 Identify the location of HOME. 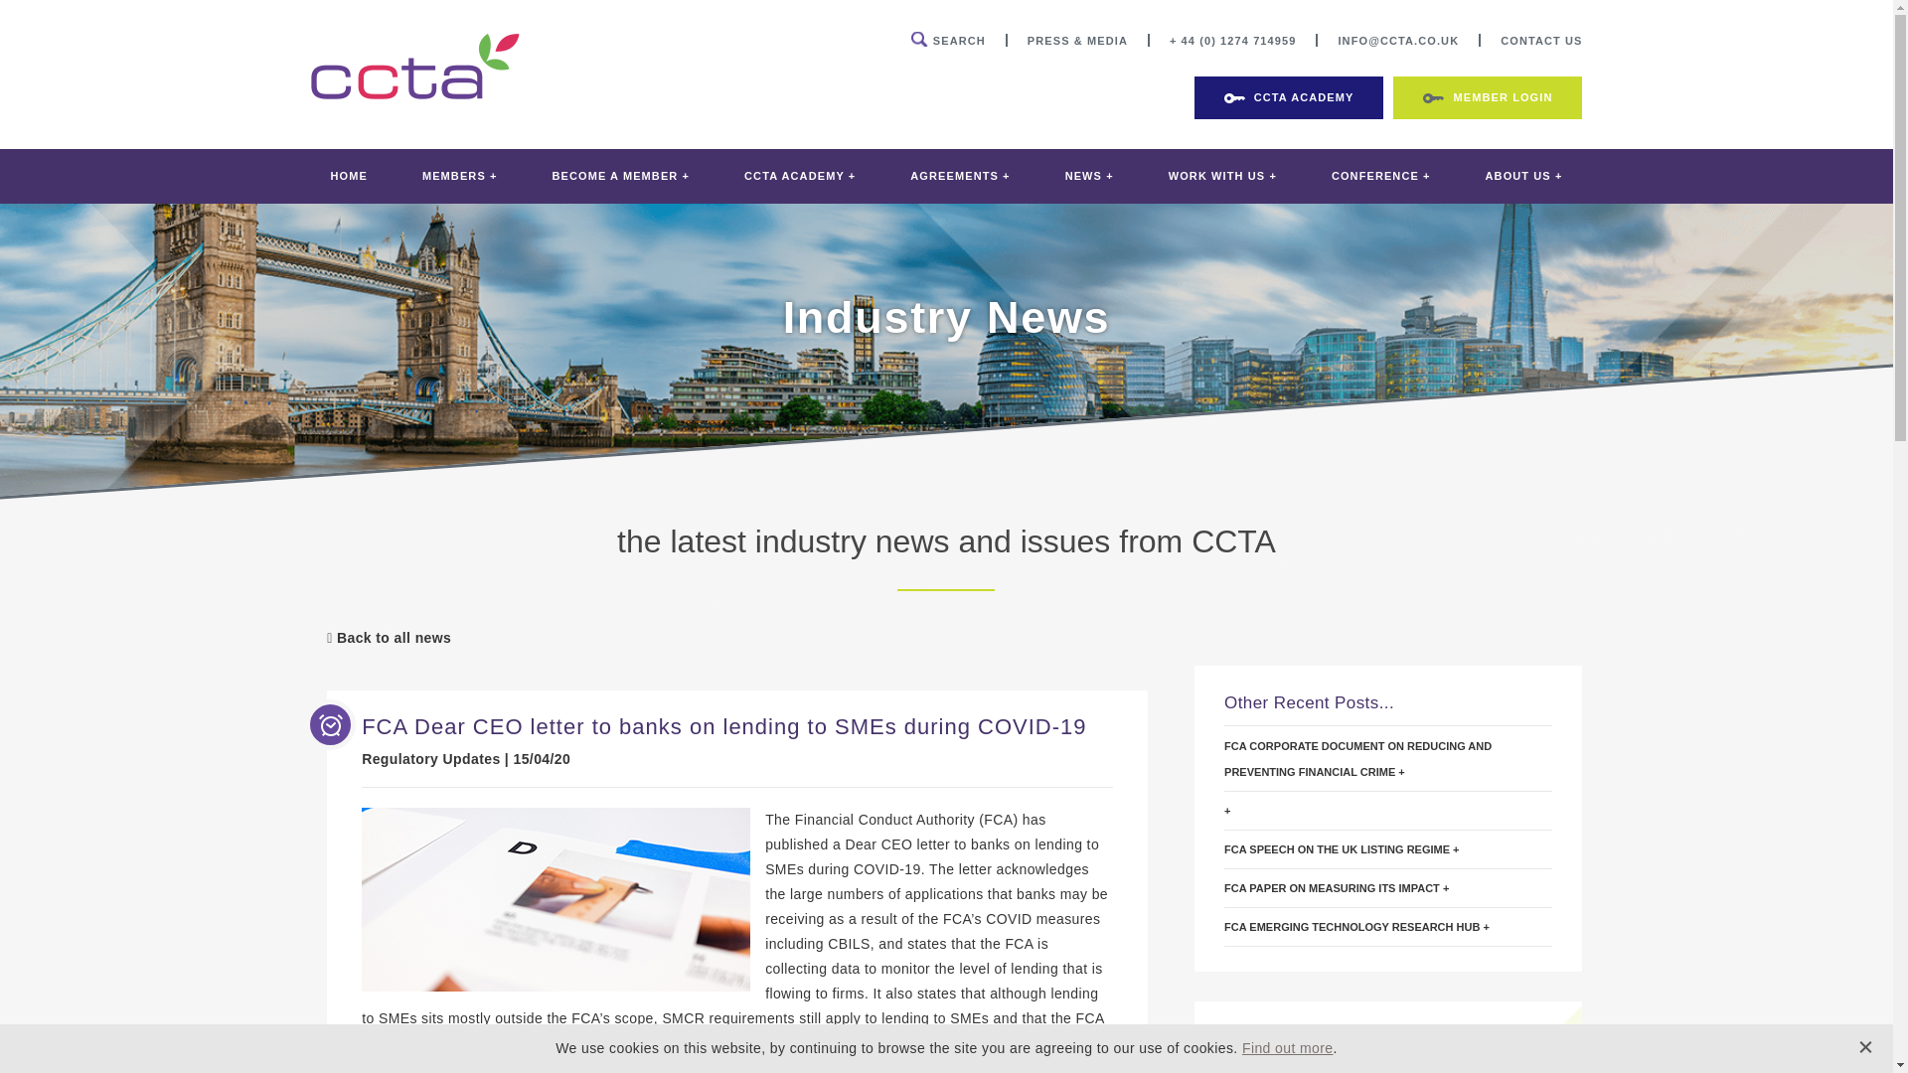
(348, 177).